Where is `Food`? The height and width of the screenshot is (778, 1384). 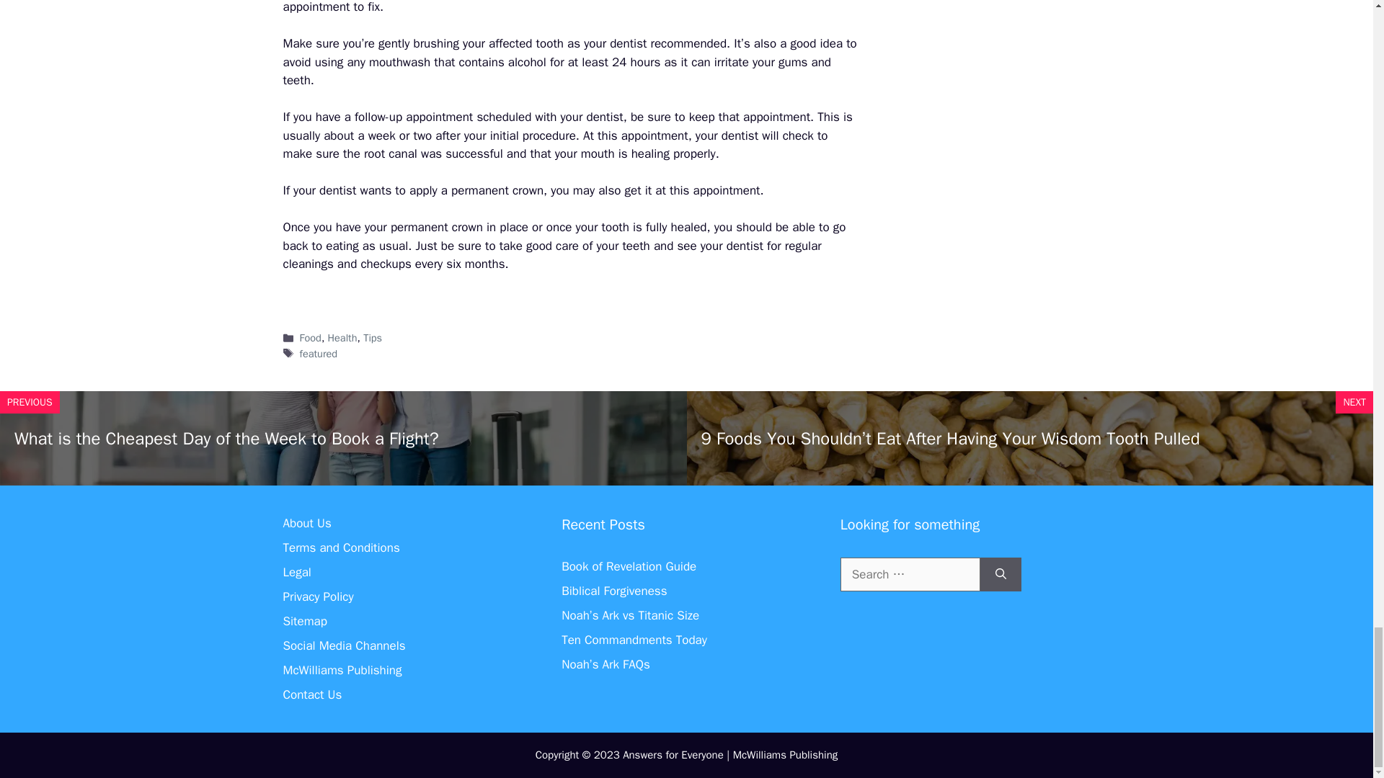
Food is located at coordinates (310, 338).